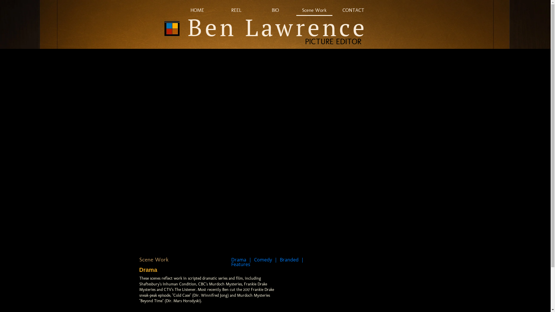 The width and height of the screenshot is (555, 312). I want to click on BIO, so click(275, 11).